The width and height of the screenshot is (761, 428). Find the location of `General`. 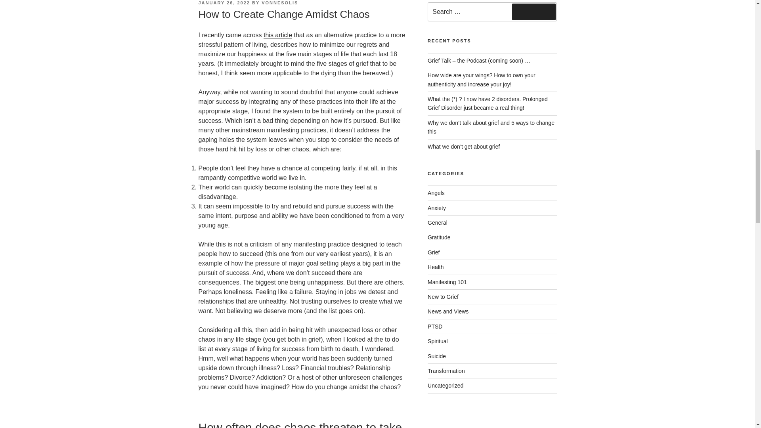

General is located at coordinates (438, 223).